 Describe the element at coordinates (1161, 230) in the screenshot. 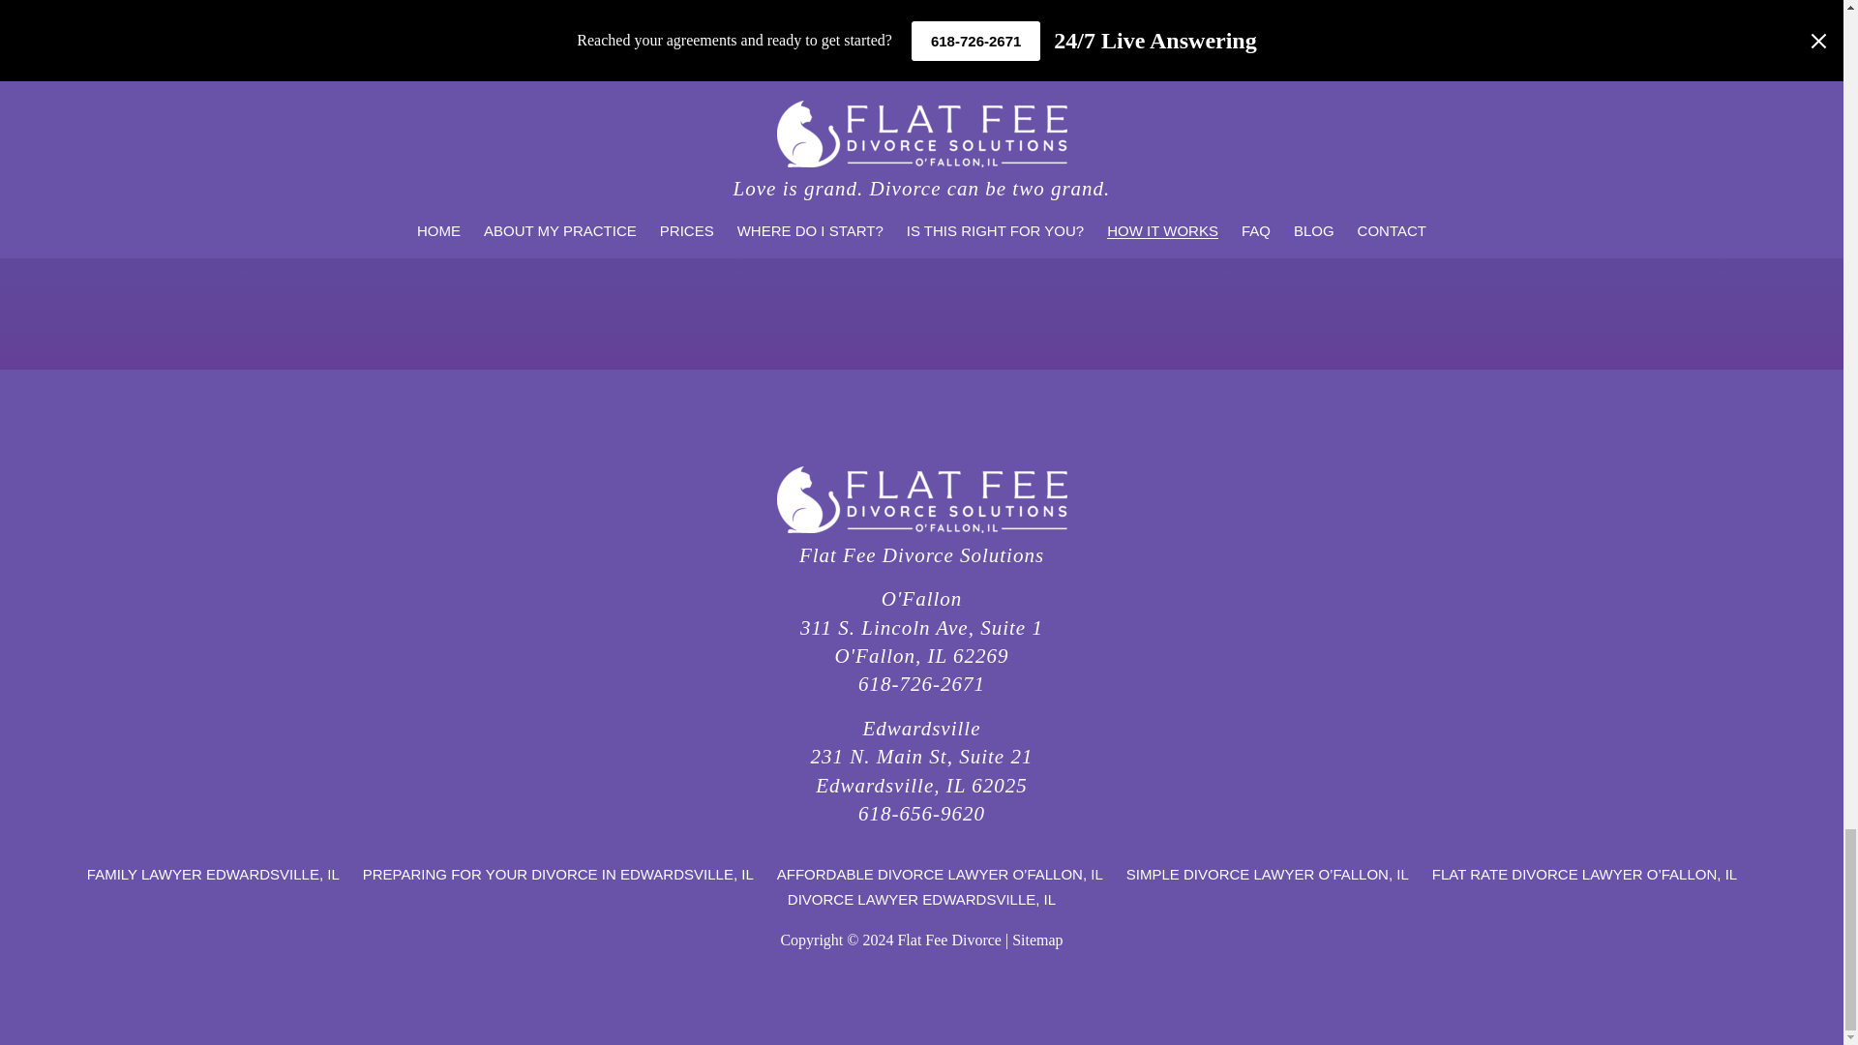

I see `Submit` at that location.